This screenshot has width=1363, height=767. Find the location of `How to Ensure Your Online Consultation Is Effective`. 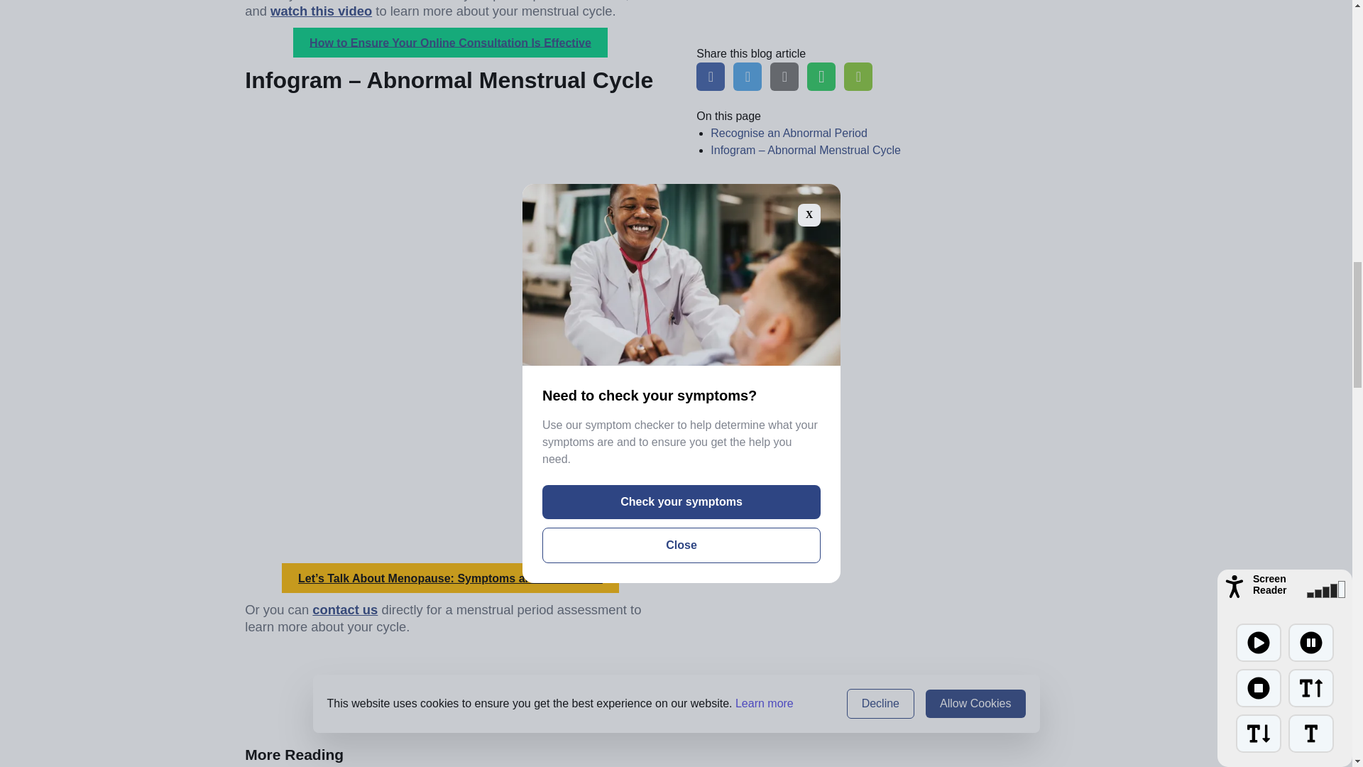

How to Ensure Your Online Consultation Is Effective is located at coordinates (450, 43).